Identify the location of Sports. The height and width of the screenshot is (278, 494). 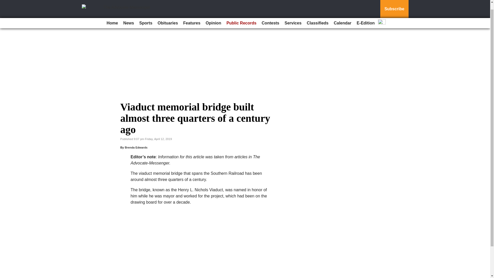
(146, 16).